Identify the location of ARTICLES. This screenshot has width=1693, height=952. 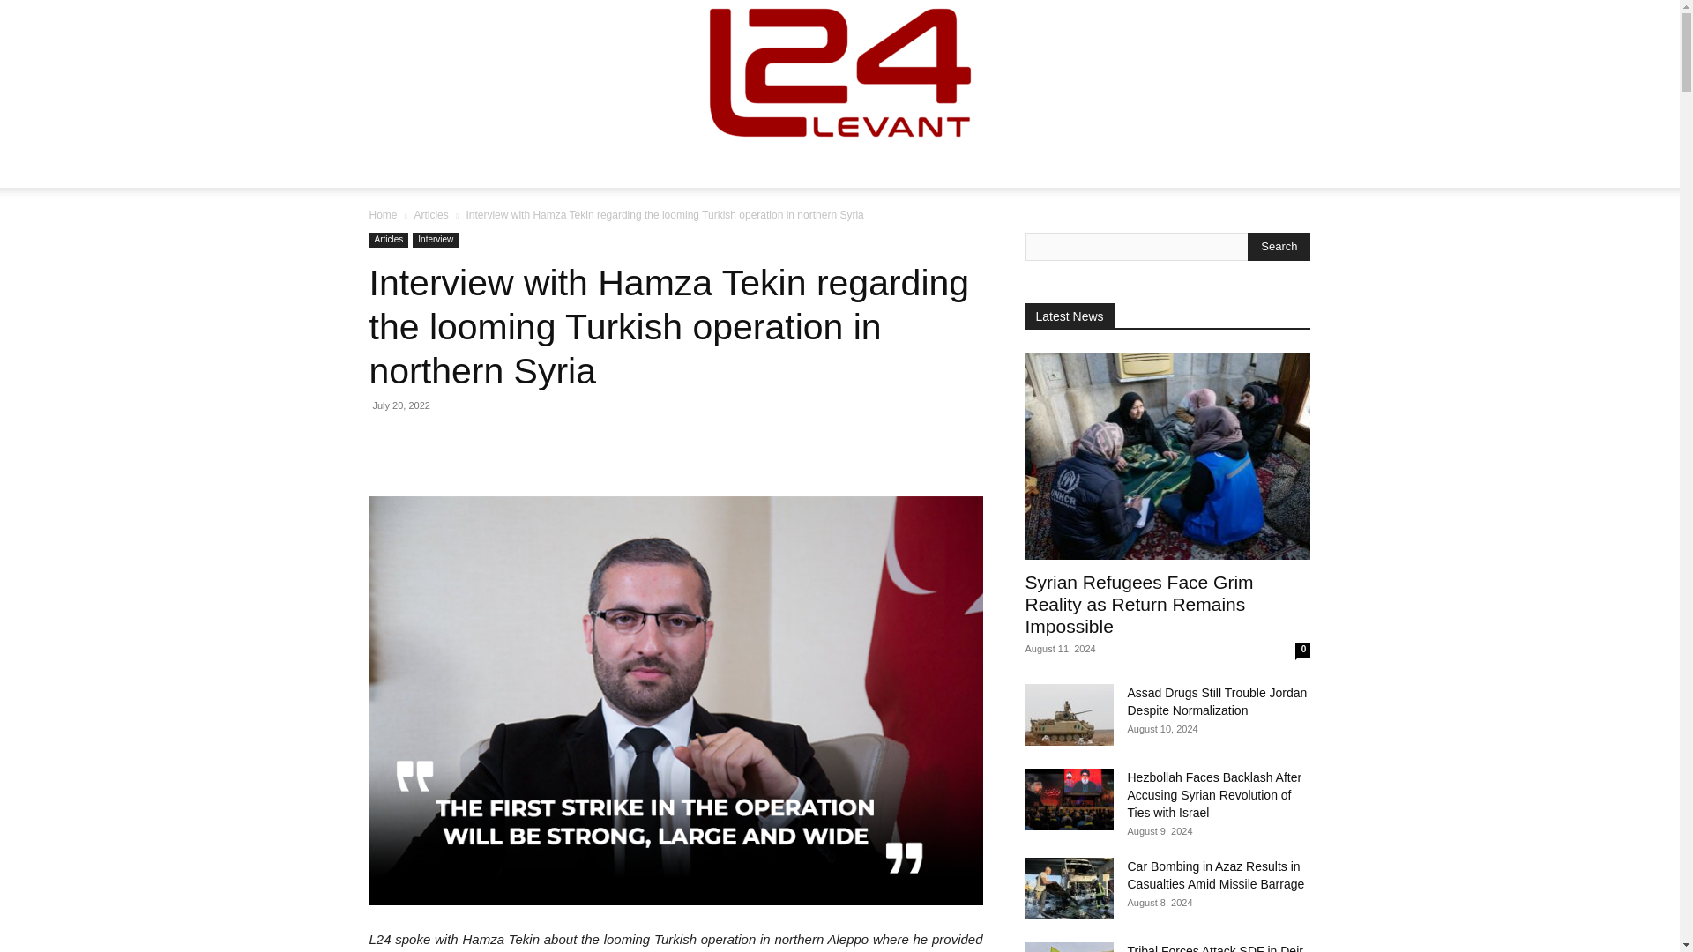
(668, 166).